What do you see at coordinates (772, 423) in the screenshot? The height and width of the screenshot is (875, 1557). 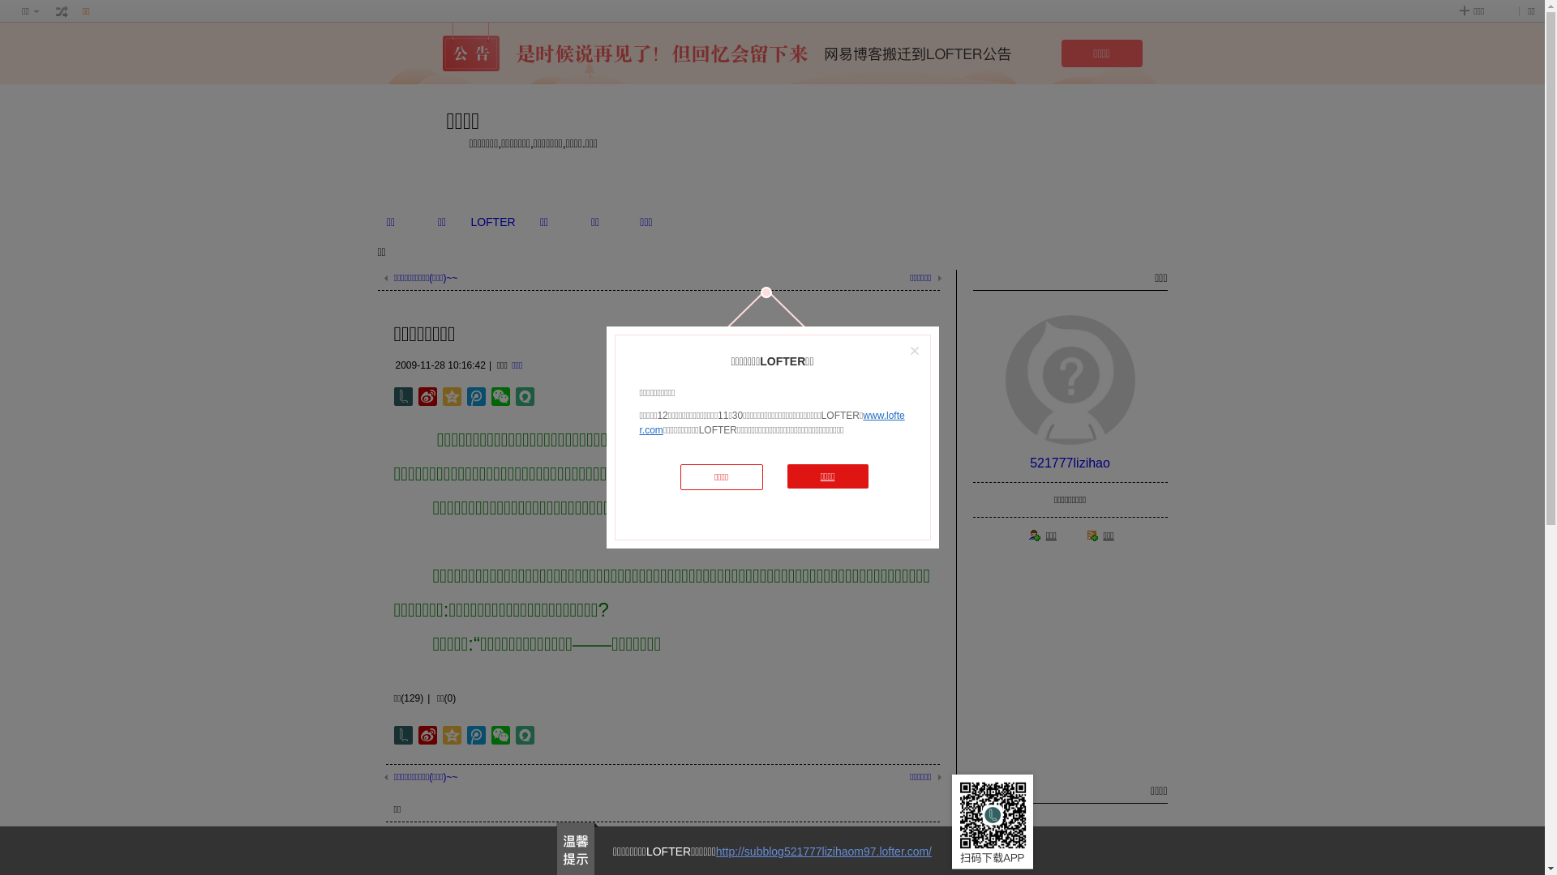 I see `www.lofter.com` at bounding box center [772, 423].